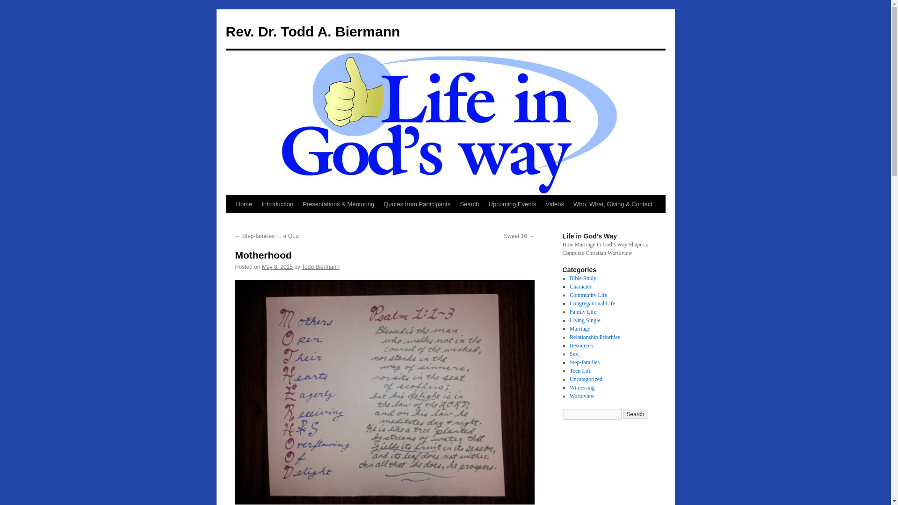 Image resolution: width=898 pixels, height=505 pixels. Describe the element at coordinates (417, 204) in the screenshot. I see `Quotes from Participants` at that location.